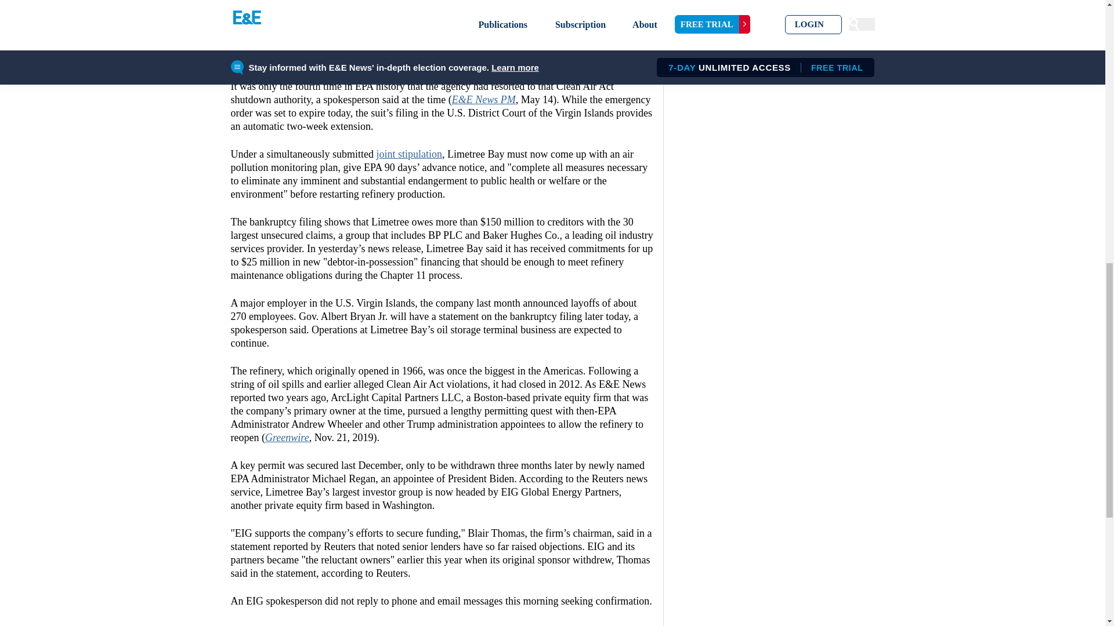 The height and width of the screenshot is (626, 1114). I want to click on Greenwire, so click(287, 437).